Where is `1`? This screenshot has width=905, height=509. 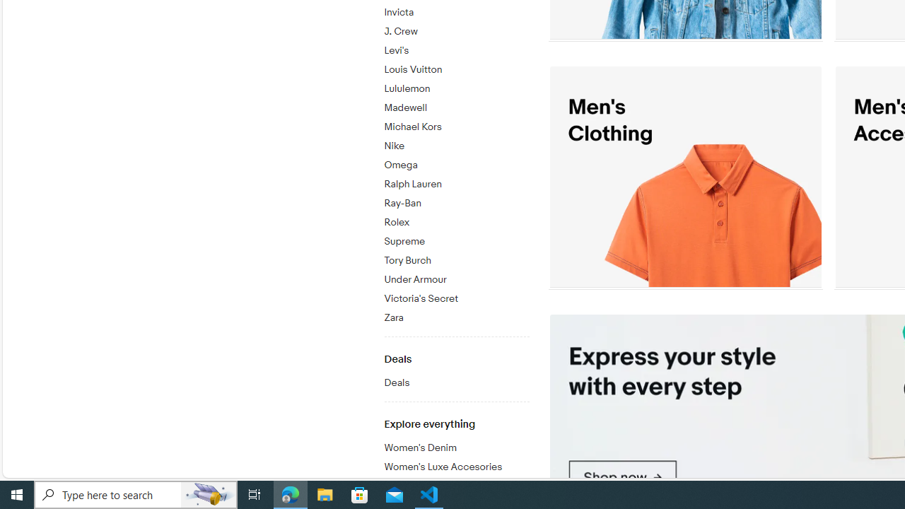
1 is located at coordinates (685, 177).